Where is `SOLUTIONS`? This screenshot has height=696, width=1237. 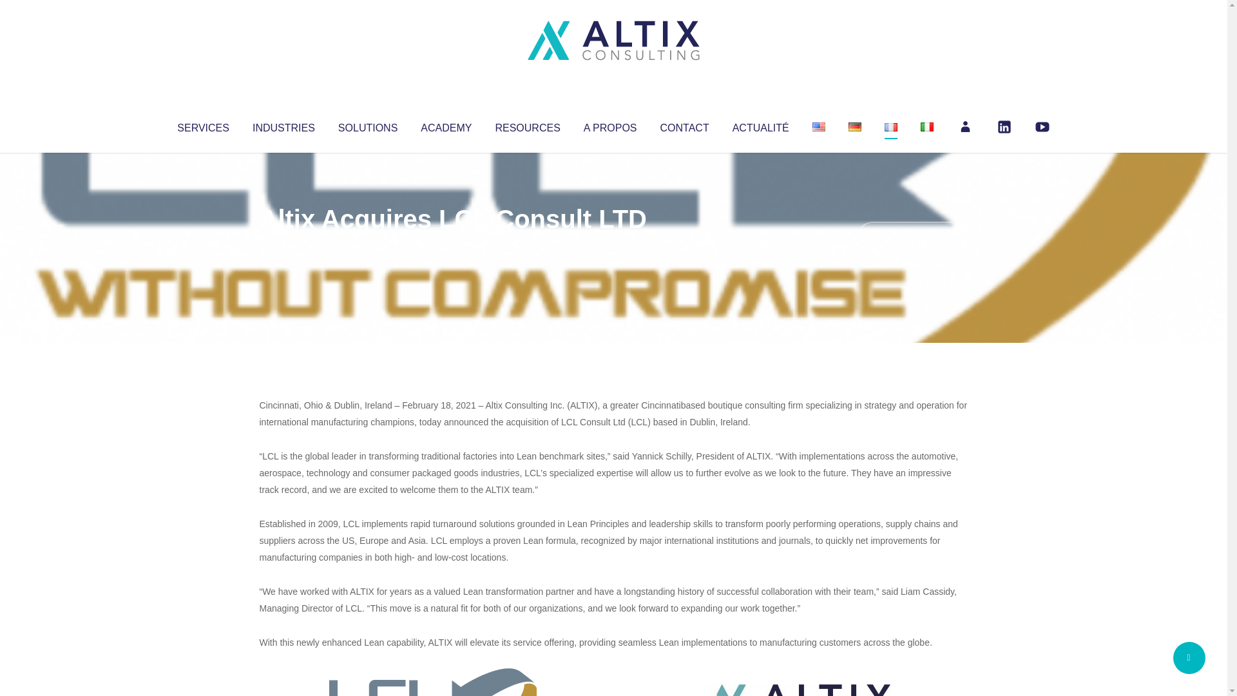
SOLUTIONS is located at coordinates (367, 125).